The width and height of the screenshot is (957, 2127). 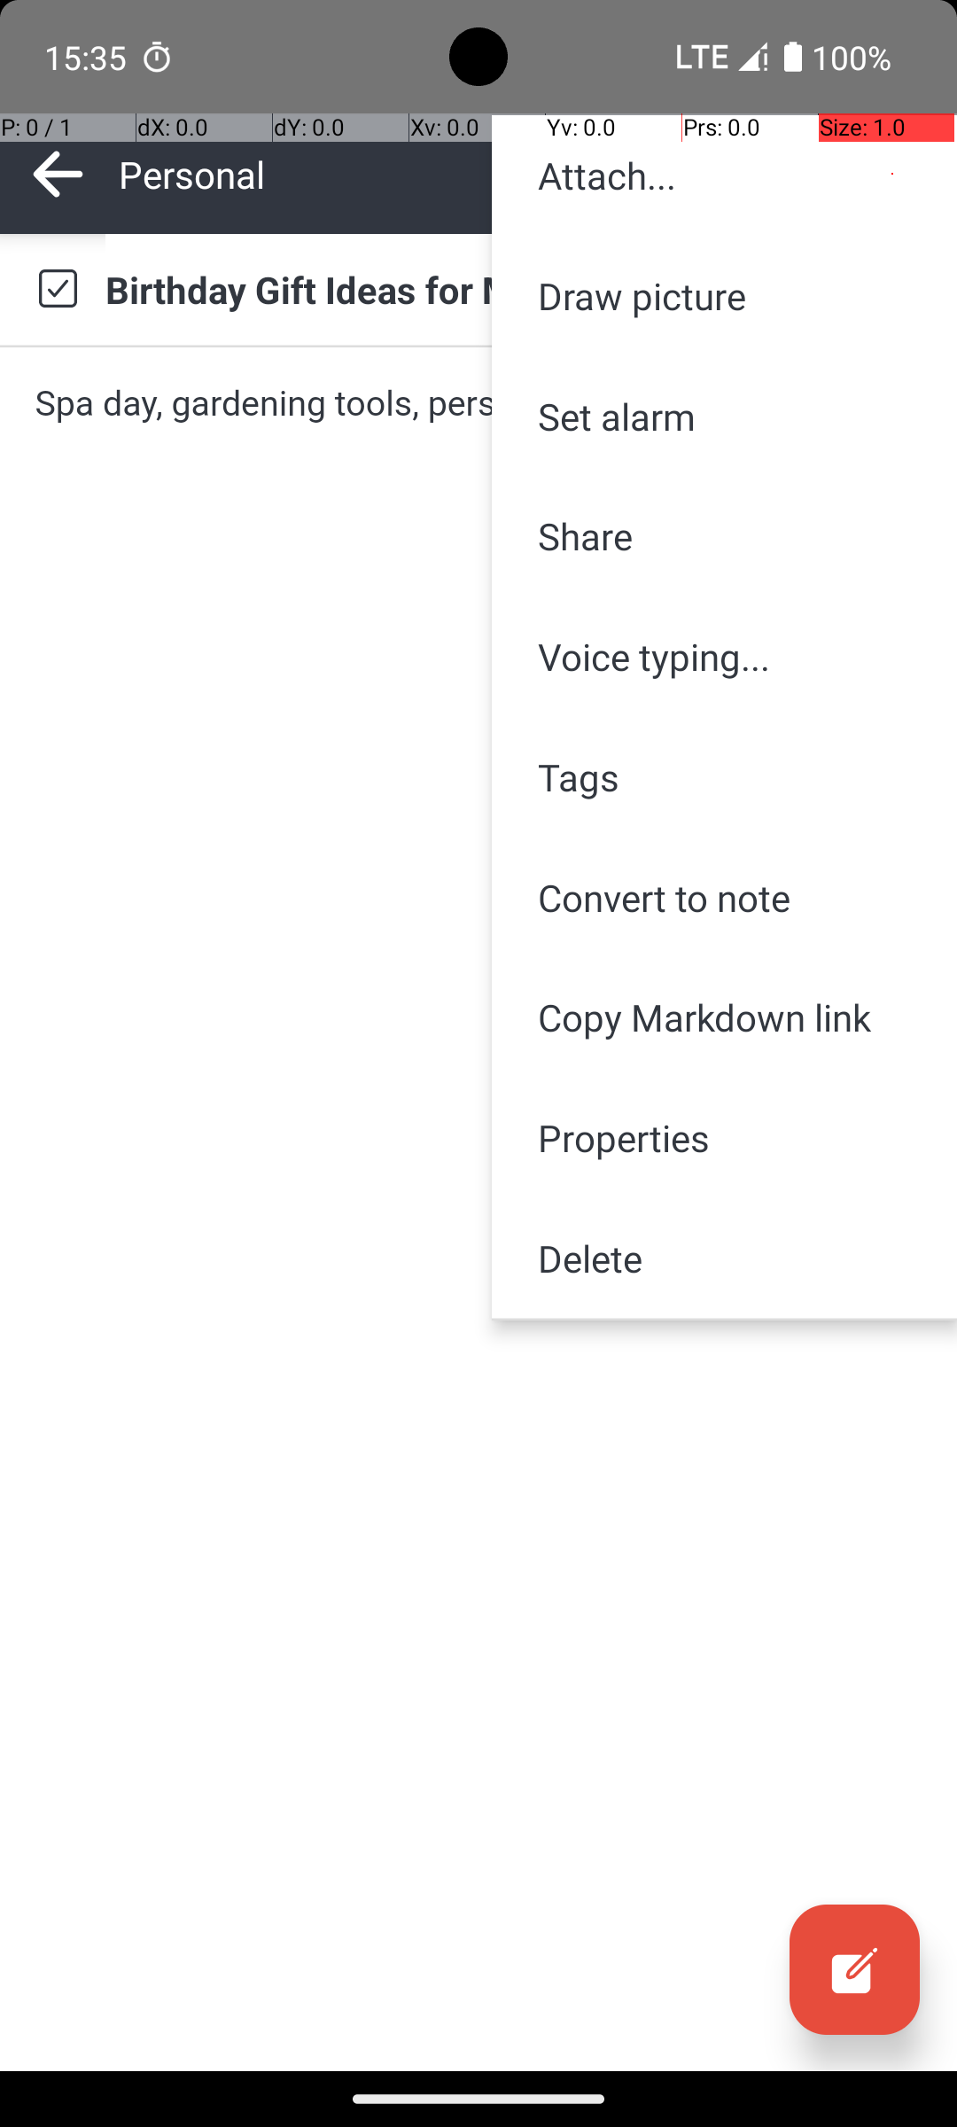 I want to click on Properties, so click(x=725, y=1138).